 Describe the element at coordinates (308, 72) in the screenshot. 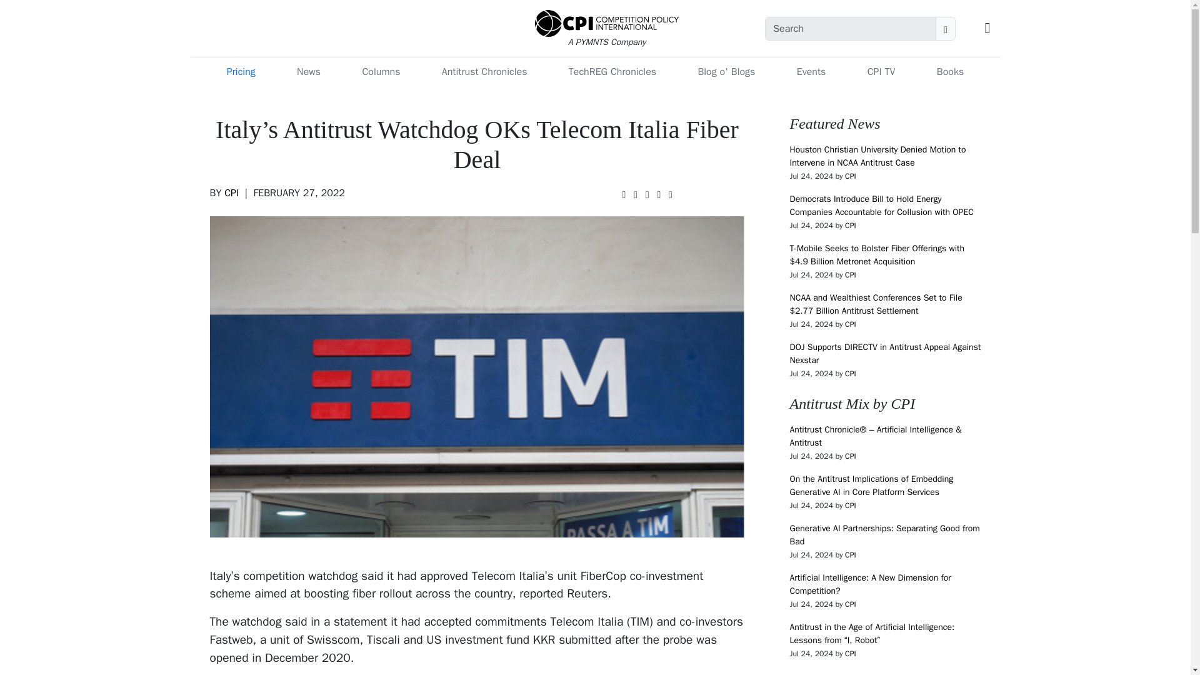

I see `News` at that location.